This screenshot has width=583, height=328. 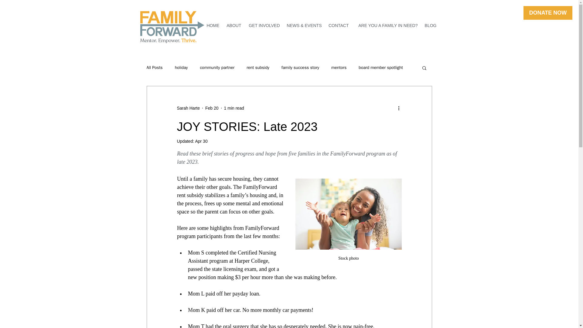 I want to click on BLOG, so click(x=430, y=26).